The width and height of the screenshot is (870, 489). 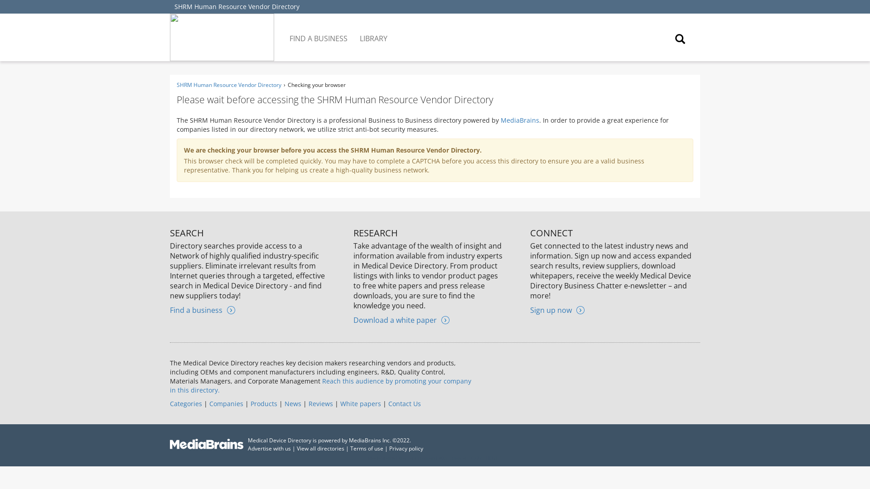 I want to click on LIBRARY, so click(x=374, y=32).